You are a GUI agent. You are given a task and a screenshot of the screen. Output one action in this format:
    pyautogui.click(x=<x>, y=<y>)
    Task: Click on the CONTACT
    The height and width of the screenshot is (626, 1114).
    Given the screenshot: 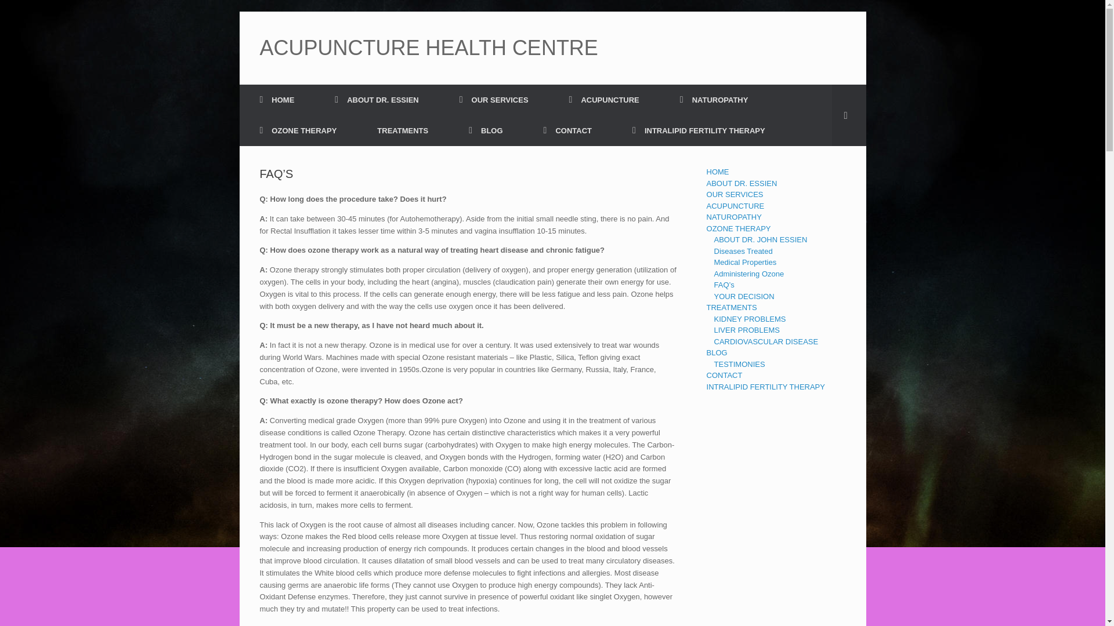 What is the action you would take?
    pyautogui.click(x=567, y=130)
    